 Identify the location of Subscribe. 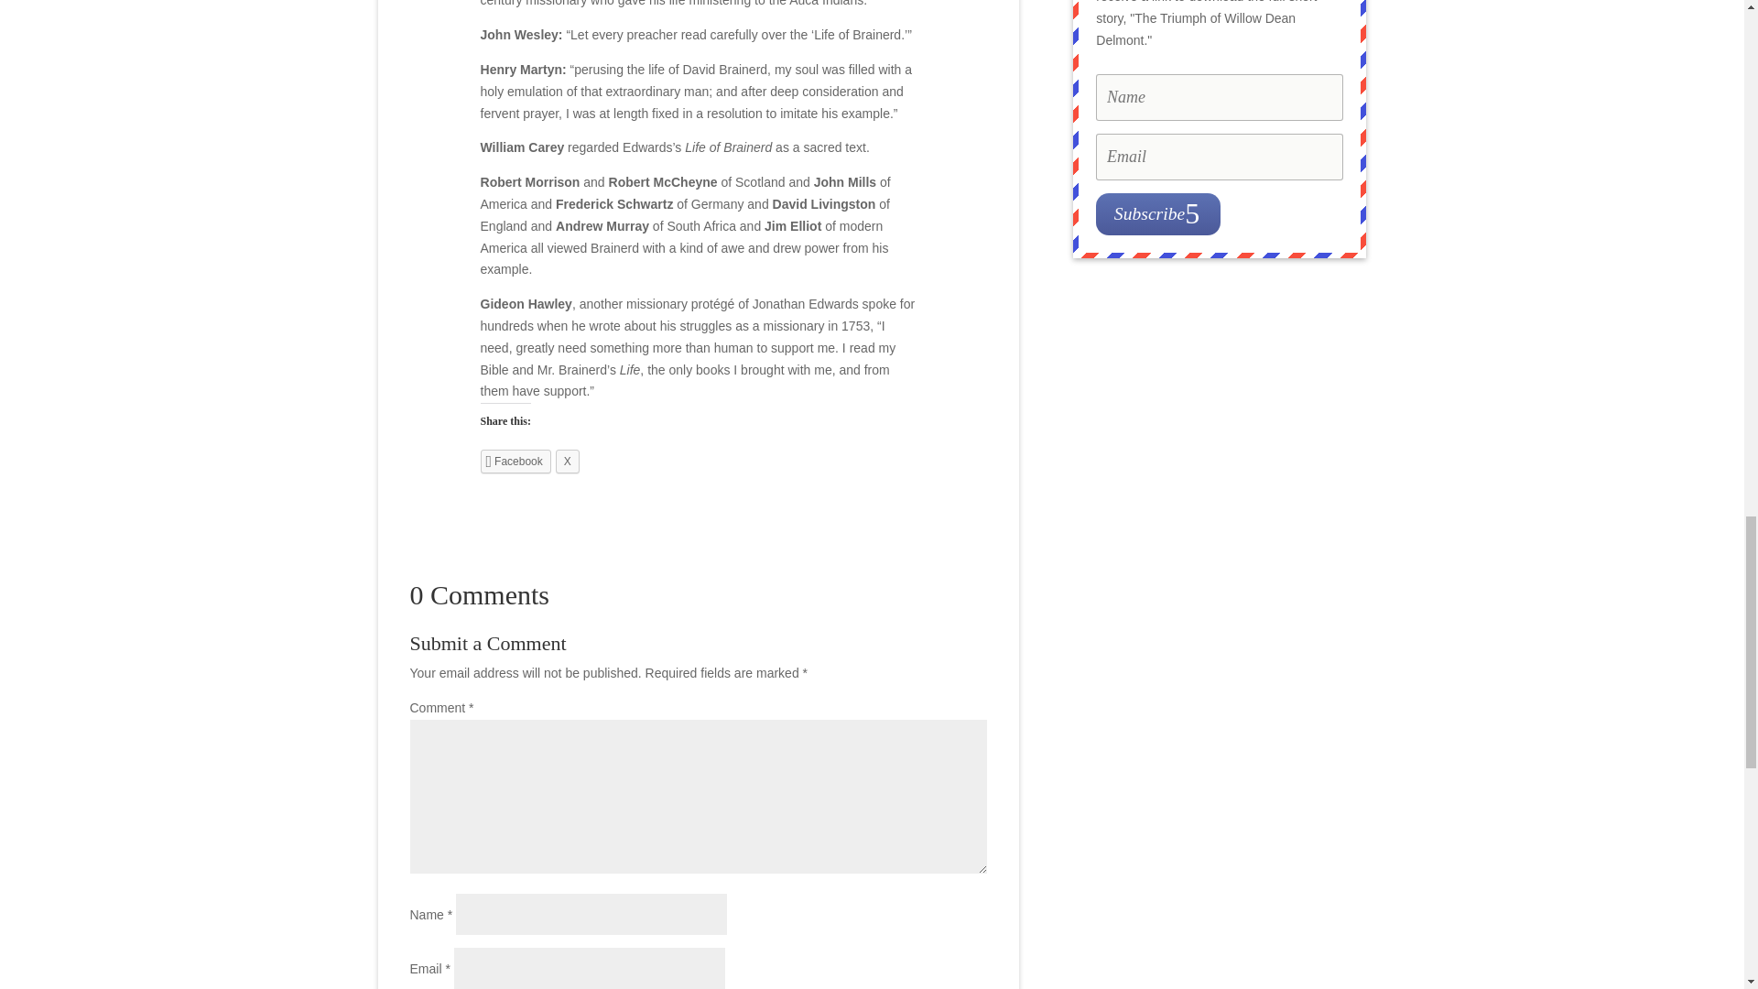
(1157, 212).